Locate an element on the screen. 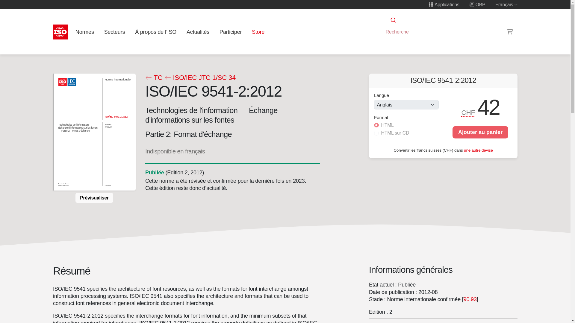 This screenshot has height=323, width=575. Submit is located at coordinates (393, 20).